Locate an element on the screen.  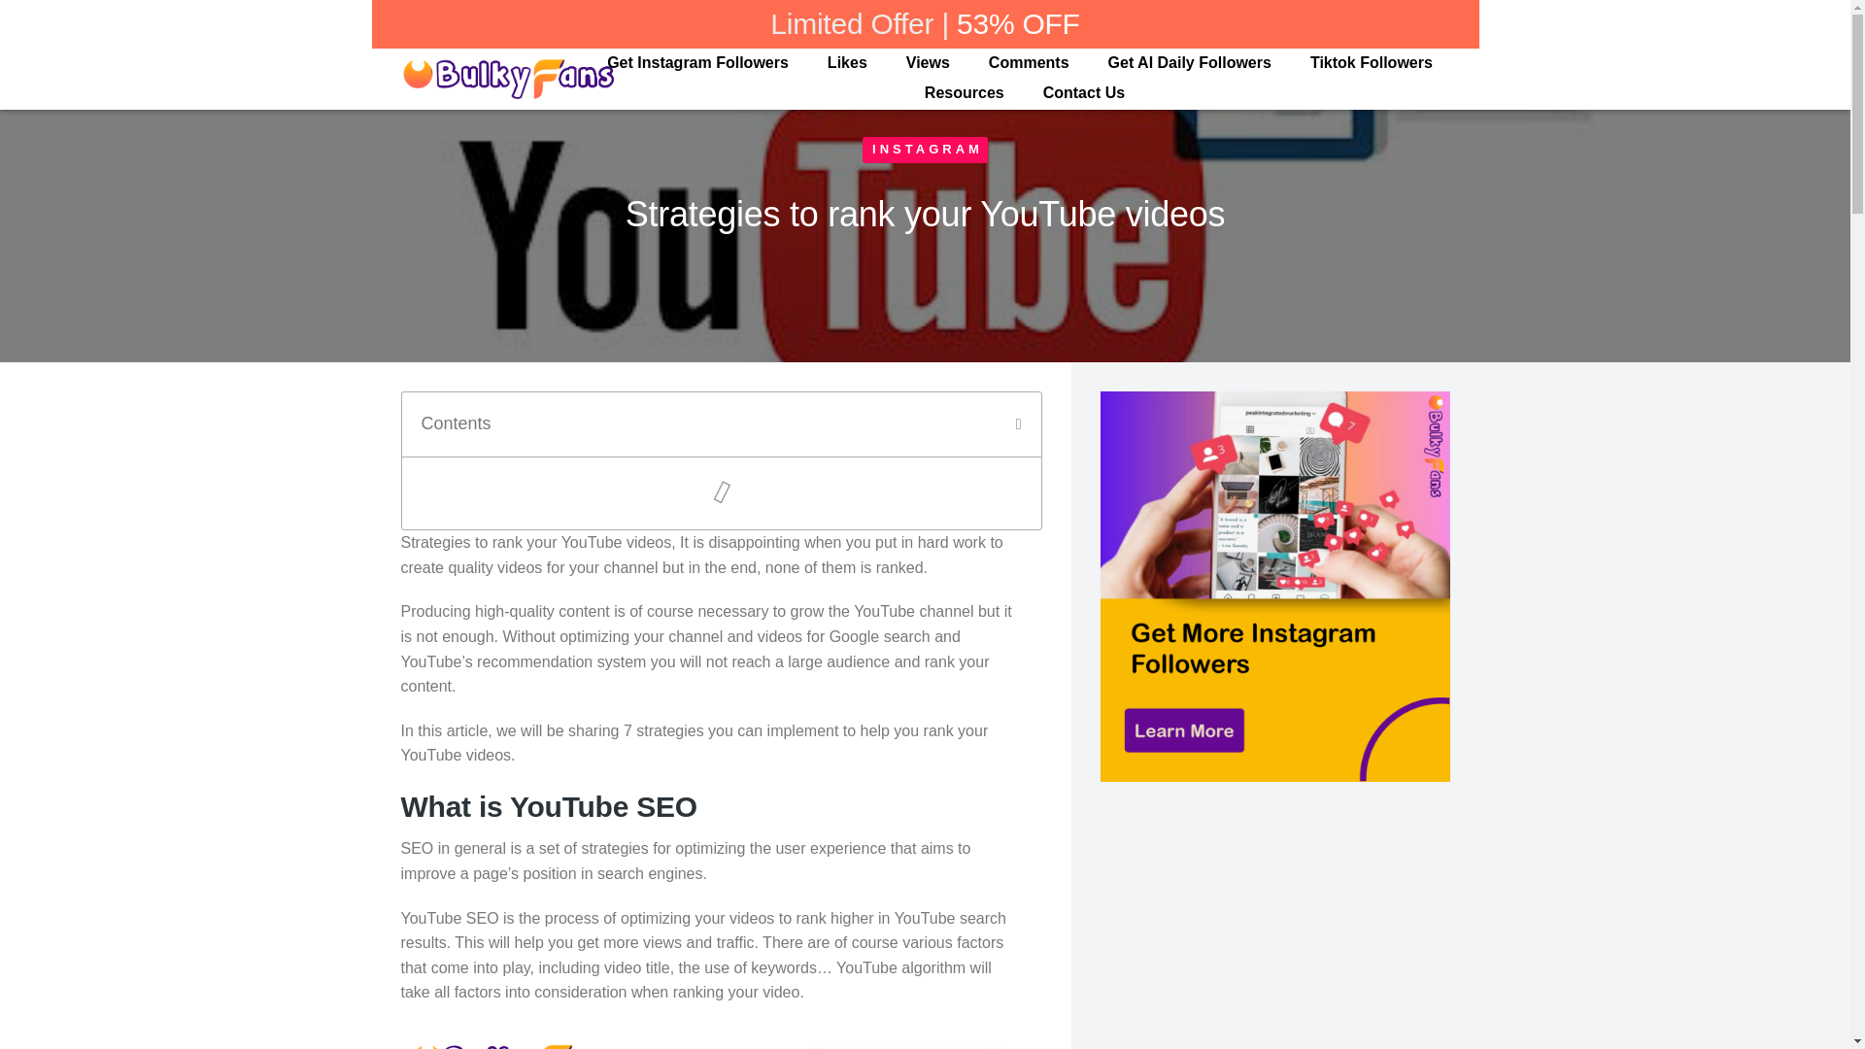
Strategies to rank your YouTube videos 1 is located at coordinates (711, 1037).